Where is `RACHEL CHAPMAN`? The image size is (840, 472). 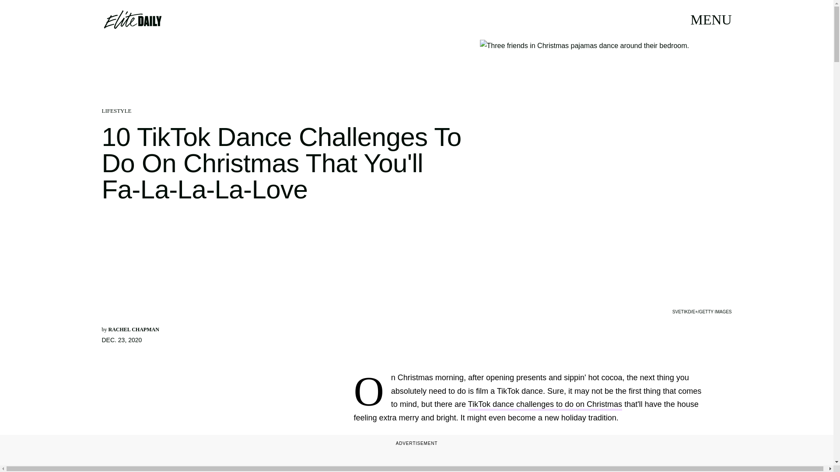 RACHEL CHAPMAN is located at coordinates (134, 330).